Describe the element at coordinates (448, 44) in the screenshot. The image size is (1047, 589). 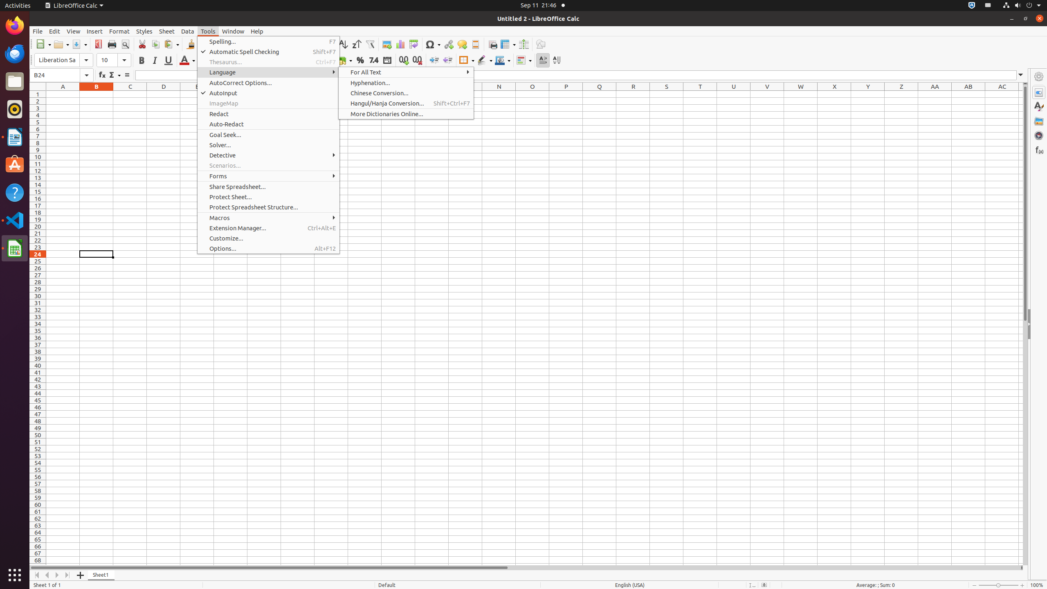
I see `Hyperlink` at that location.